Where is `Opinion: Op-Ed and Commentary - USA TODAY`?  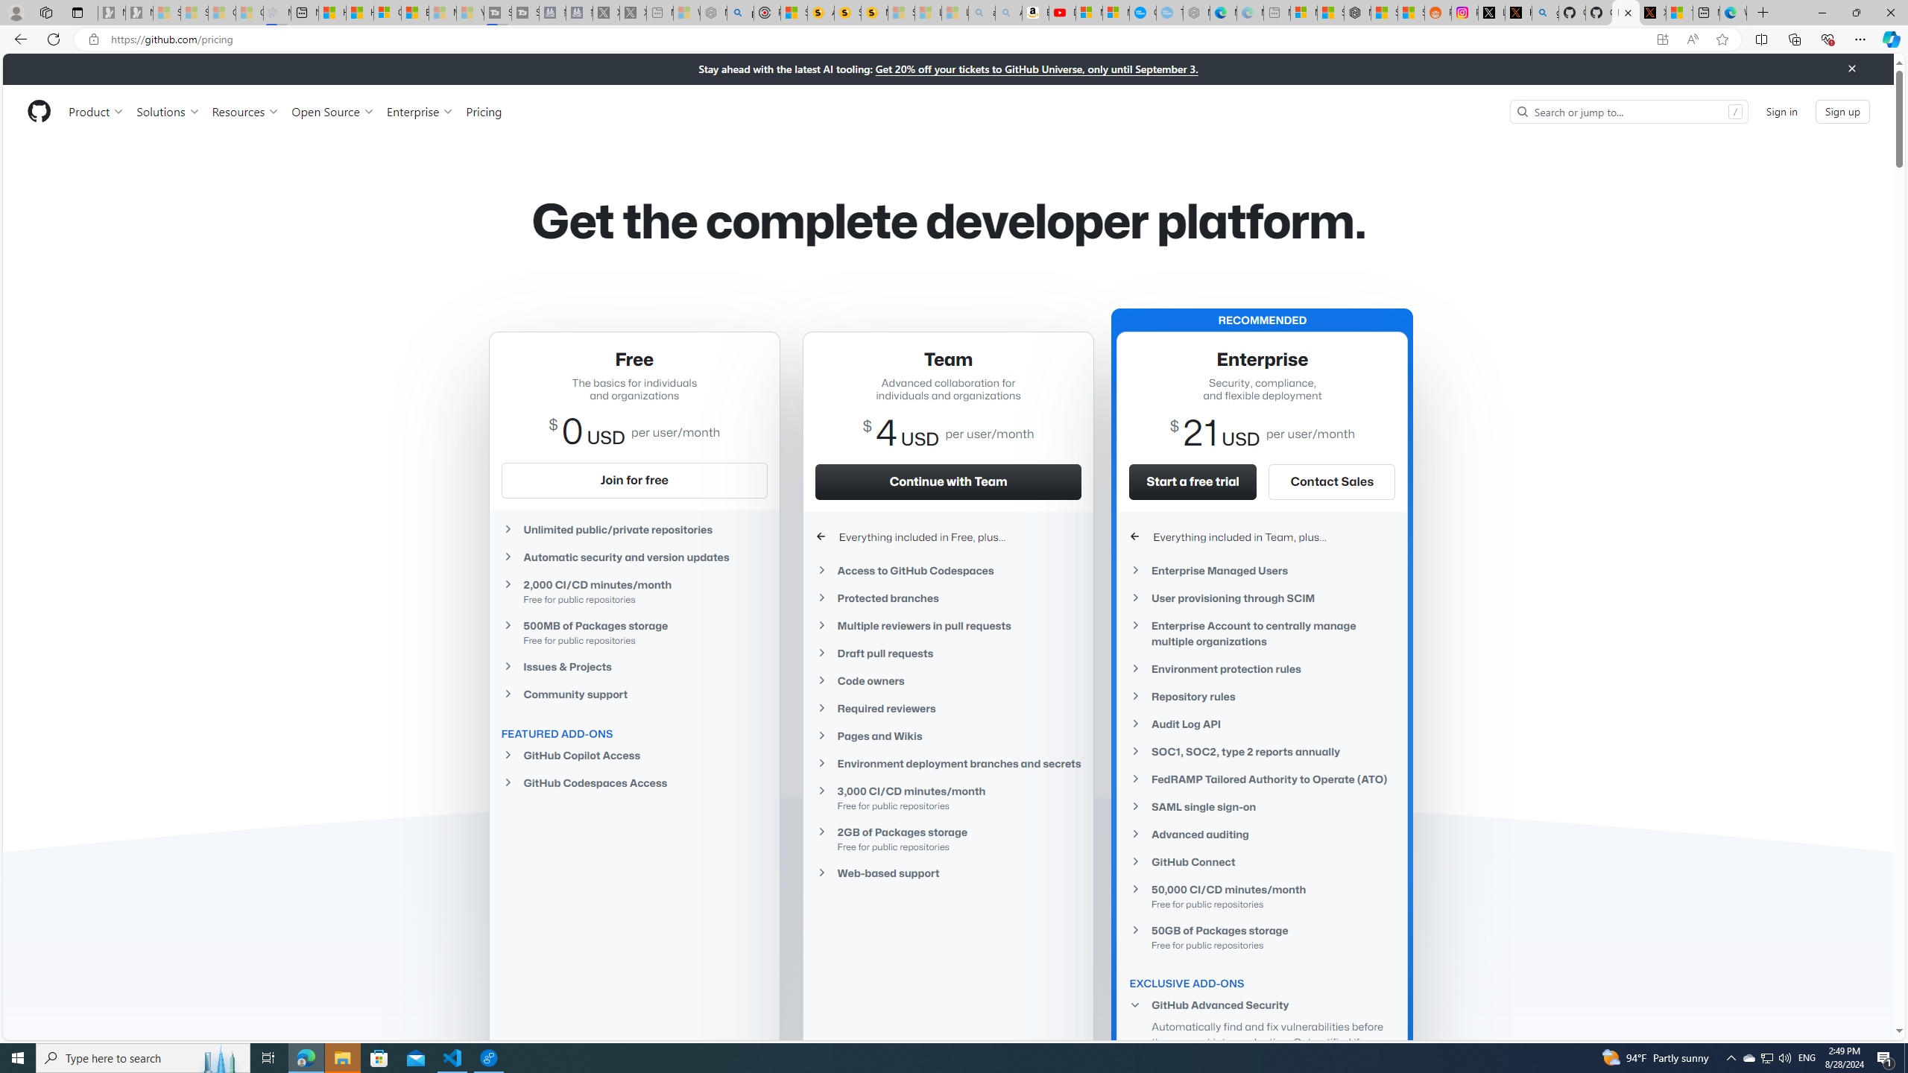
Opinion: Op-Ed and Commentary - USA TODAY is located at coordinates (1143, 13).